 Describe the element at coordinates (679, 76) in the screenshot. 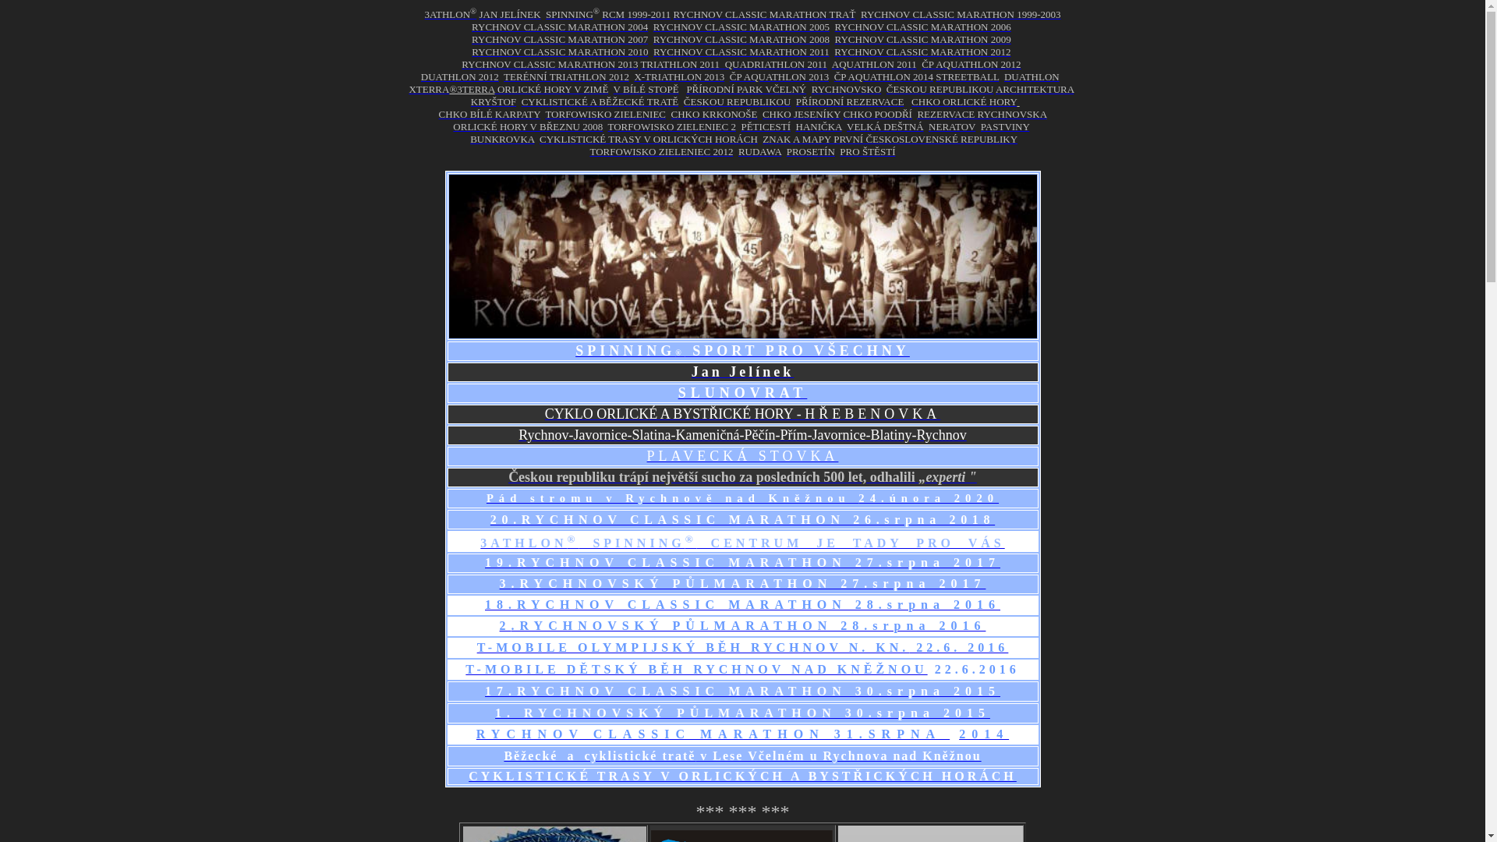

I see `X-TRIATHLON 2013` at that location.